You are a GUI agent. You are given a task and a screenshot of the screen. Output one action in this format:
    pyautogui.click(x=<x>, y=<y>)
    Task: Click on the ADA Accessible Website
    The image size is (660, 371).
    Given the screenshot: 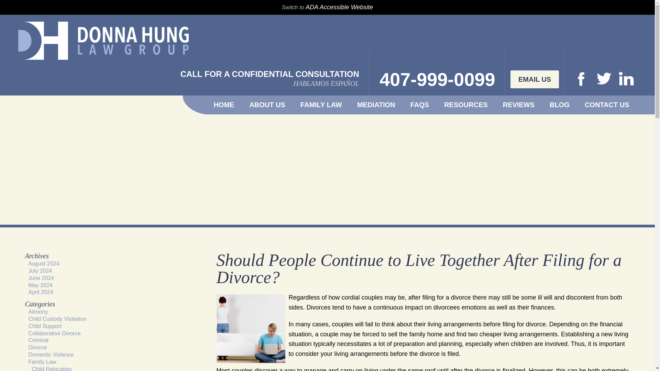 What is the action you would take?
    pyautogui.click(x=339, y=7)
    